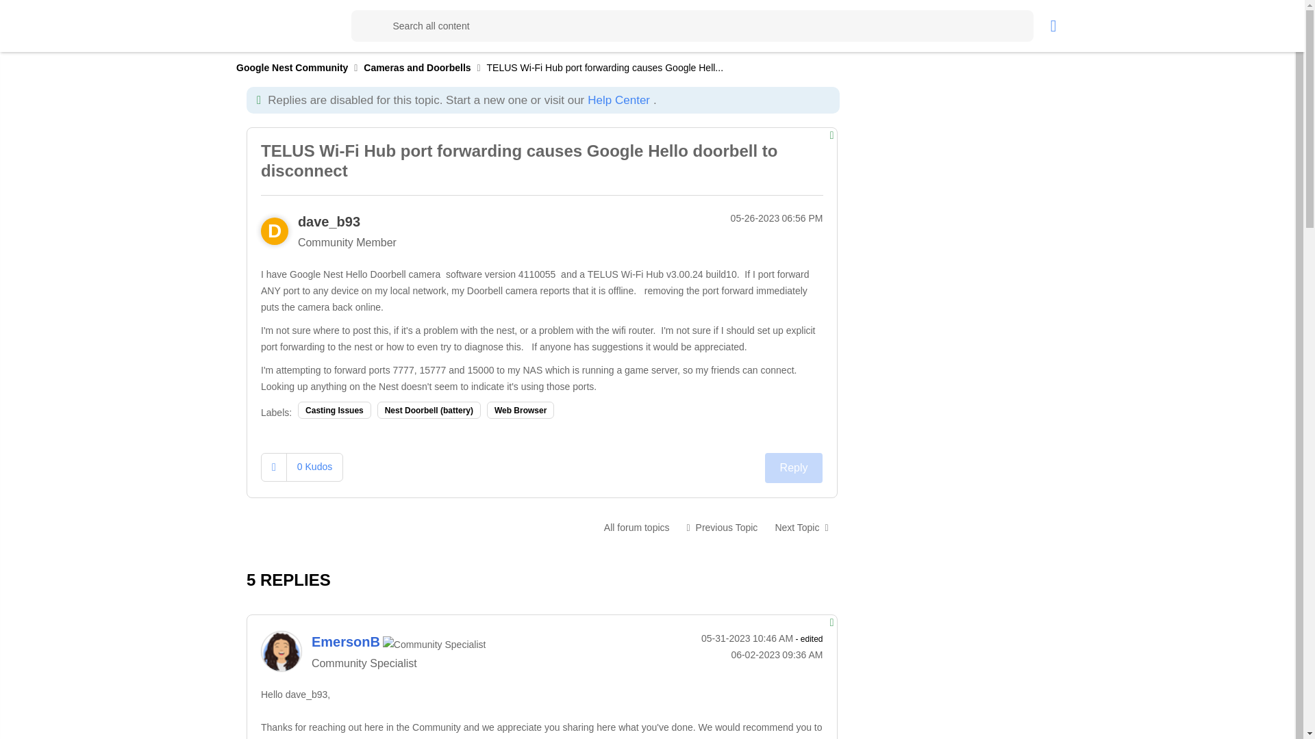 The height and width of the screenshot is (739, 1315). What do you see at coordinates (274, 467) in the screenshot?
I see `Click here to give kudos to this post.` at bounding box center [274, 467].